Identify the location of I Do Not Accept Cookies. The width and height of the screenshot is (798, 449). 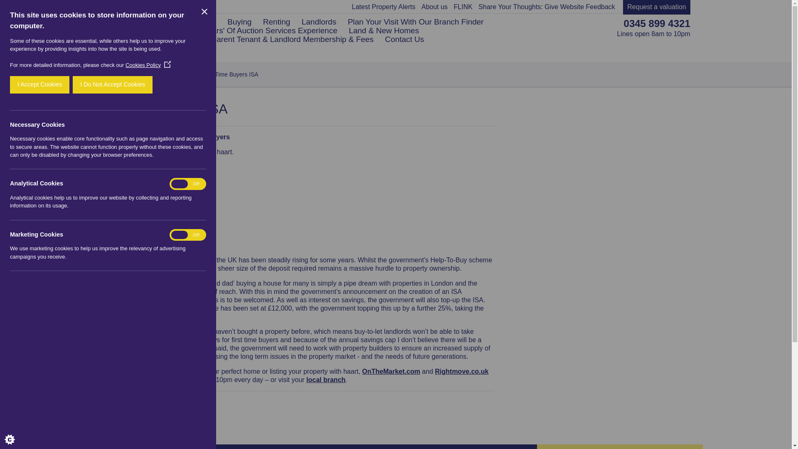
(112, 84).